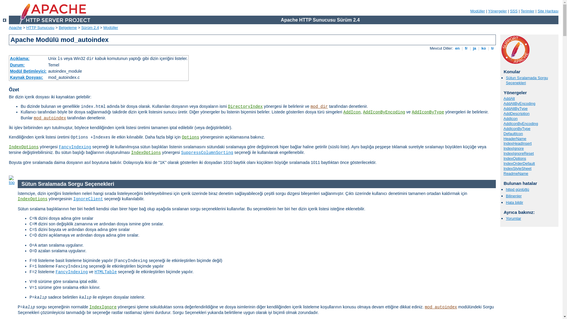  I want to click on SuppressColumnSorting, so click(207, 152).